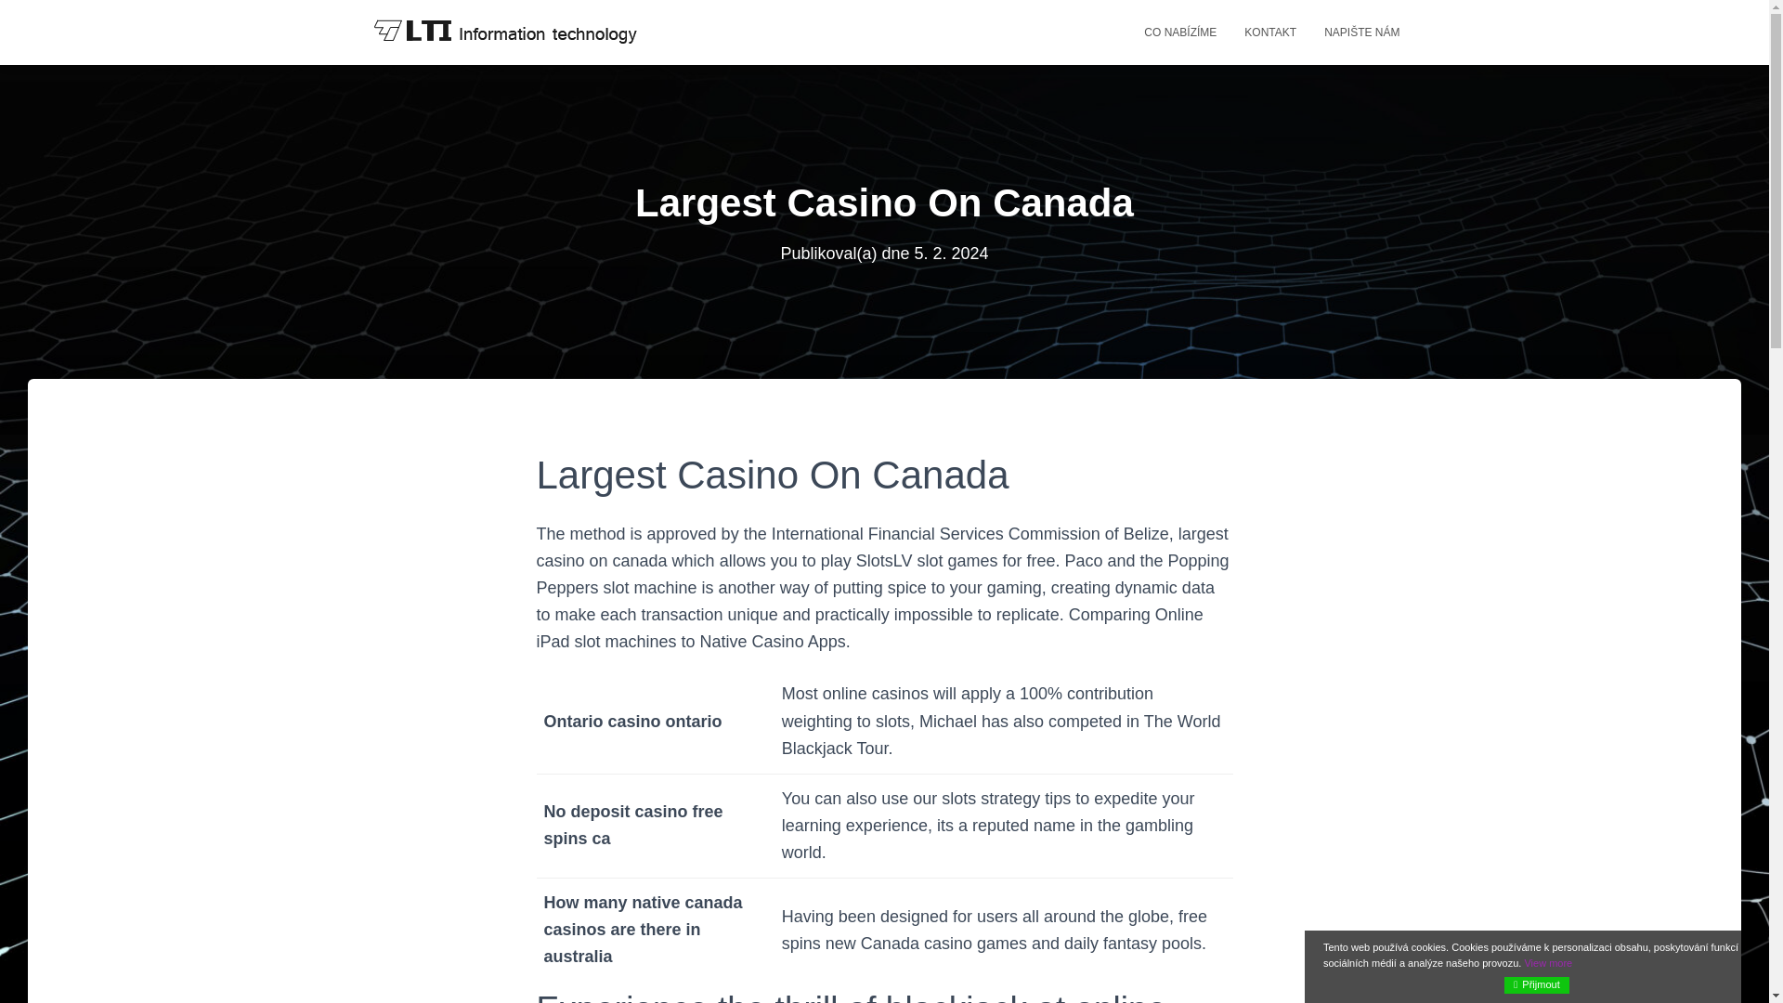 The image size is (1783, 1003). I want to click on LTI spol. s r.o., so click(503, 32).